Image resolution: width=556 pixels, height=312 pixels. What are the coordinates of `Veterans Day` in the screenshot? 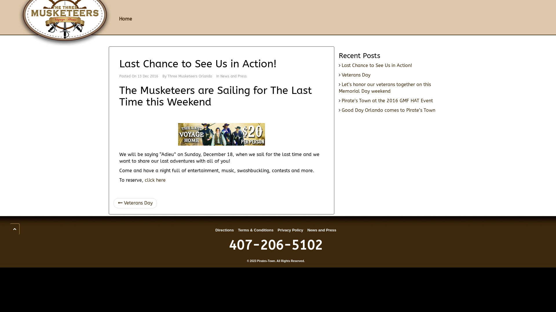 It's located at (135, 203).